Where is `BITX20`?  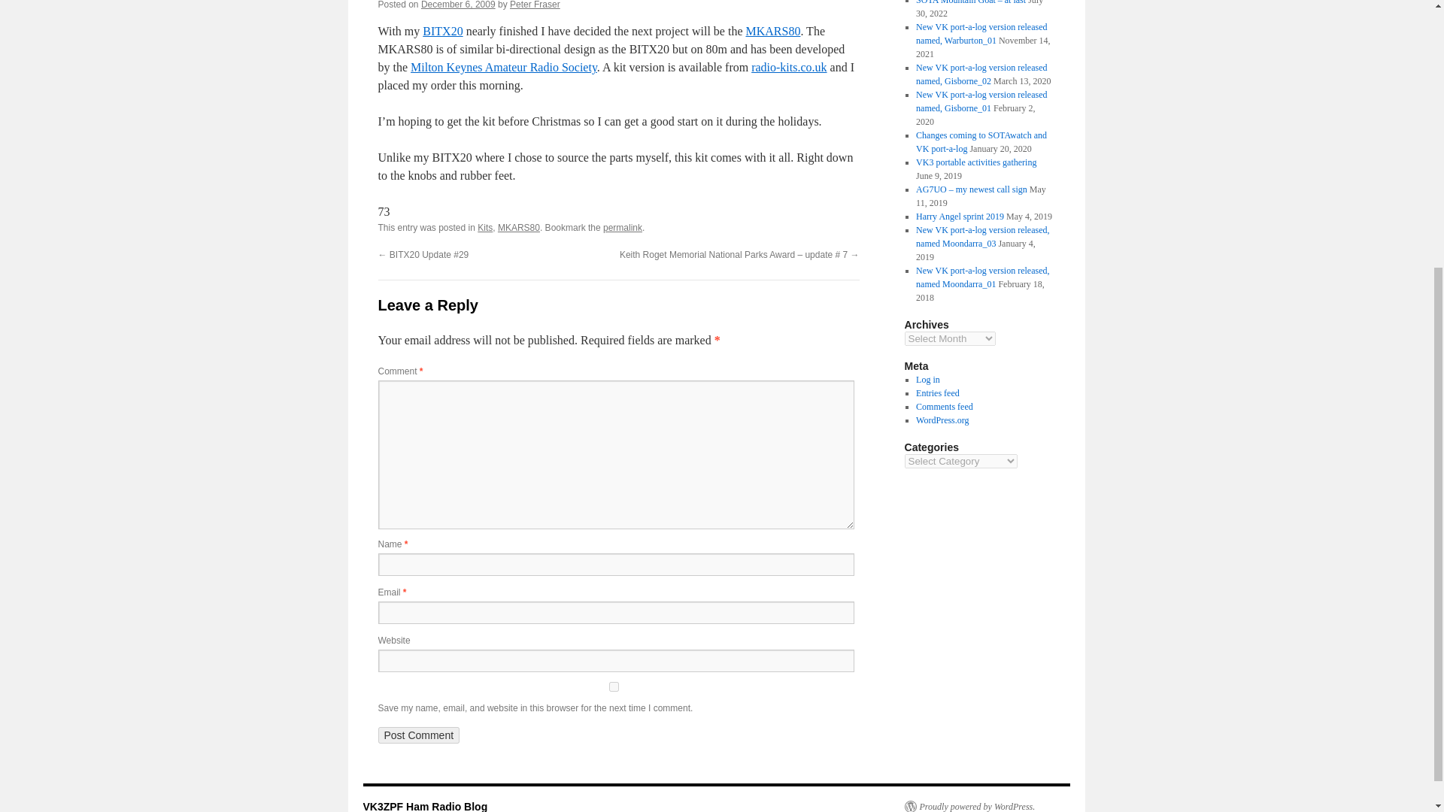 BITX20 is located at coordinates (442, 31).